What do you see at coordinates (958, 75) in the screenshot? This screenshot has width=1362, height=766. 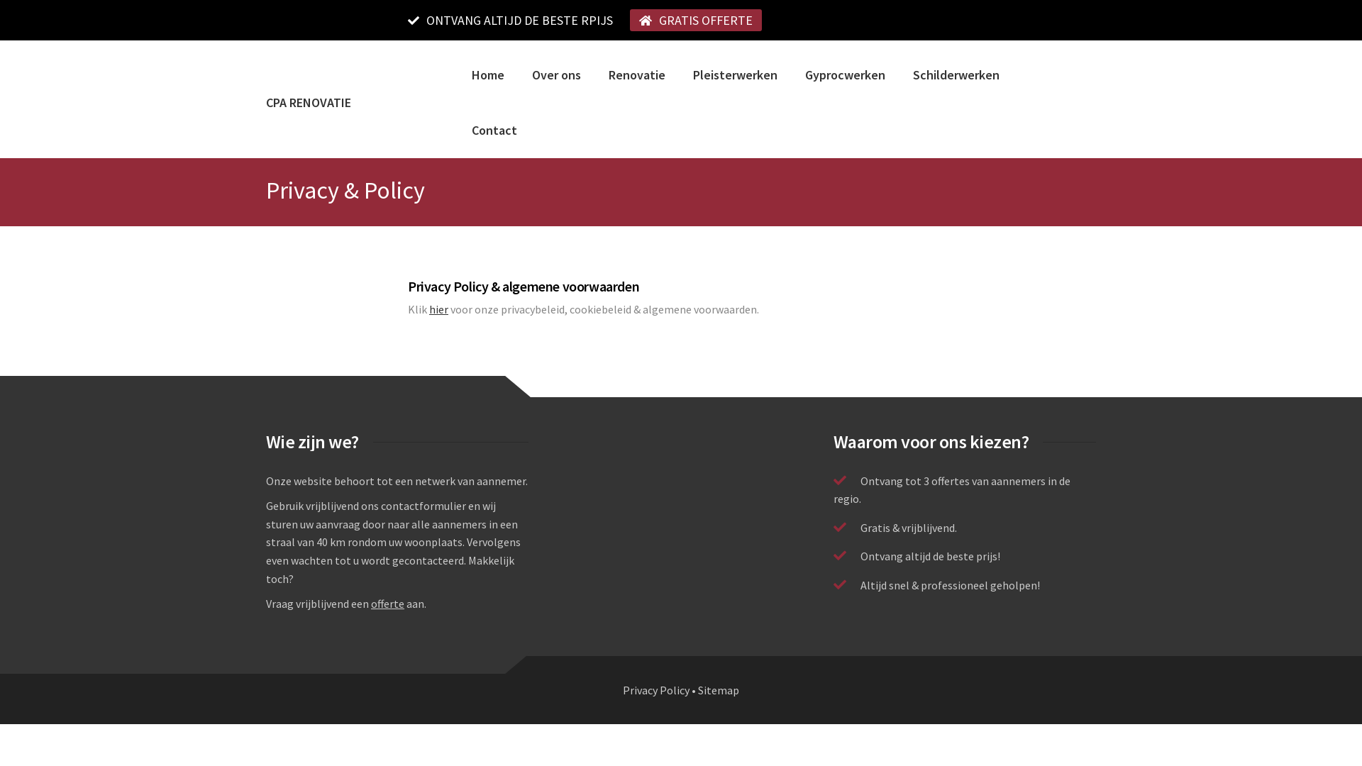 I see `Schilderwerken` at bounding box center [958, 75].